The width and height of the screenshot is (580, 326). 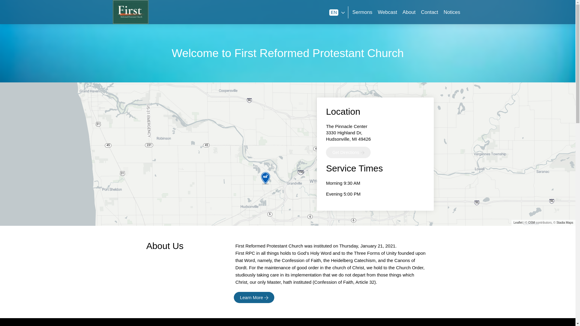 I want to click on Get Directions, so click(x=346, y=152).